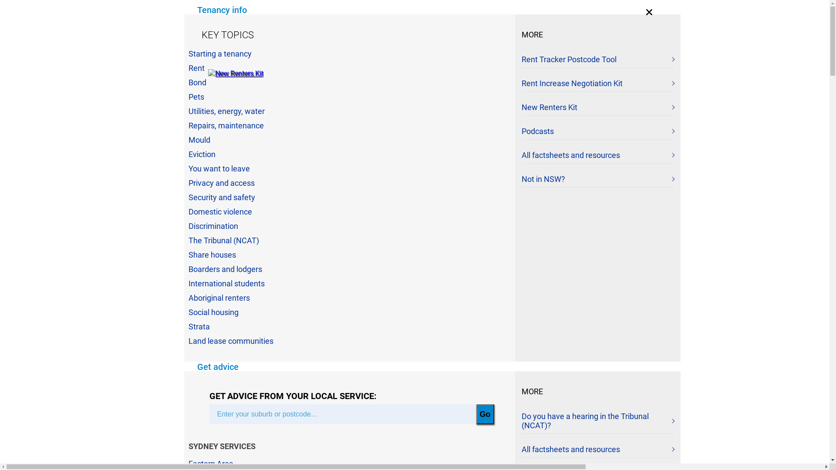 Image resolution: width=836 pixels, height=470 pixels. Describe the element at coordinates (212, 255) in the screenshot. I see `Share houses` at that location.